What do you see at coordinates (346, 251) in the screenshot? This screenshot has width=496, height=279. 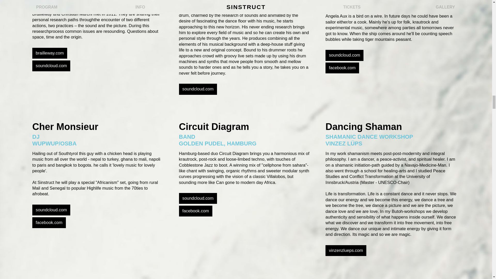 I see `vinzenzlueps.com` at bounding box center [346, 251].